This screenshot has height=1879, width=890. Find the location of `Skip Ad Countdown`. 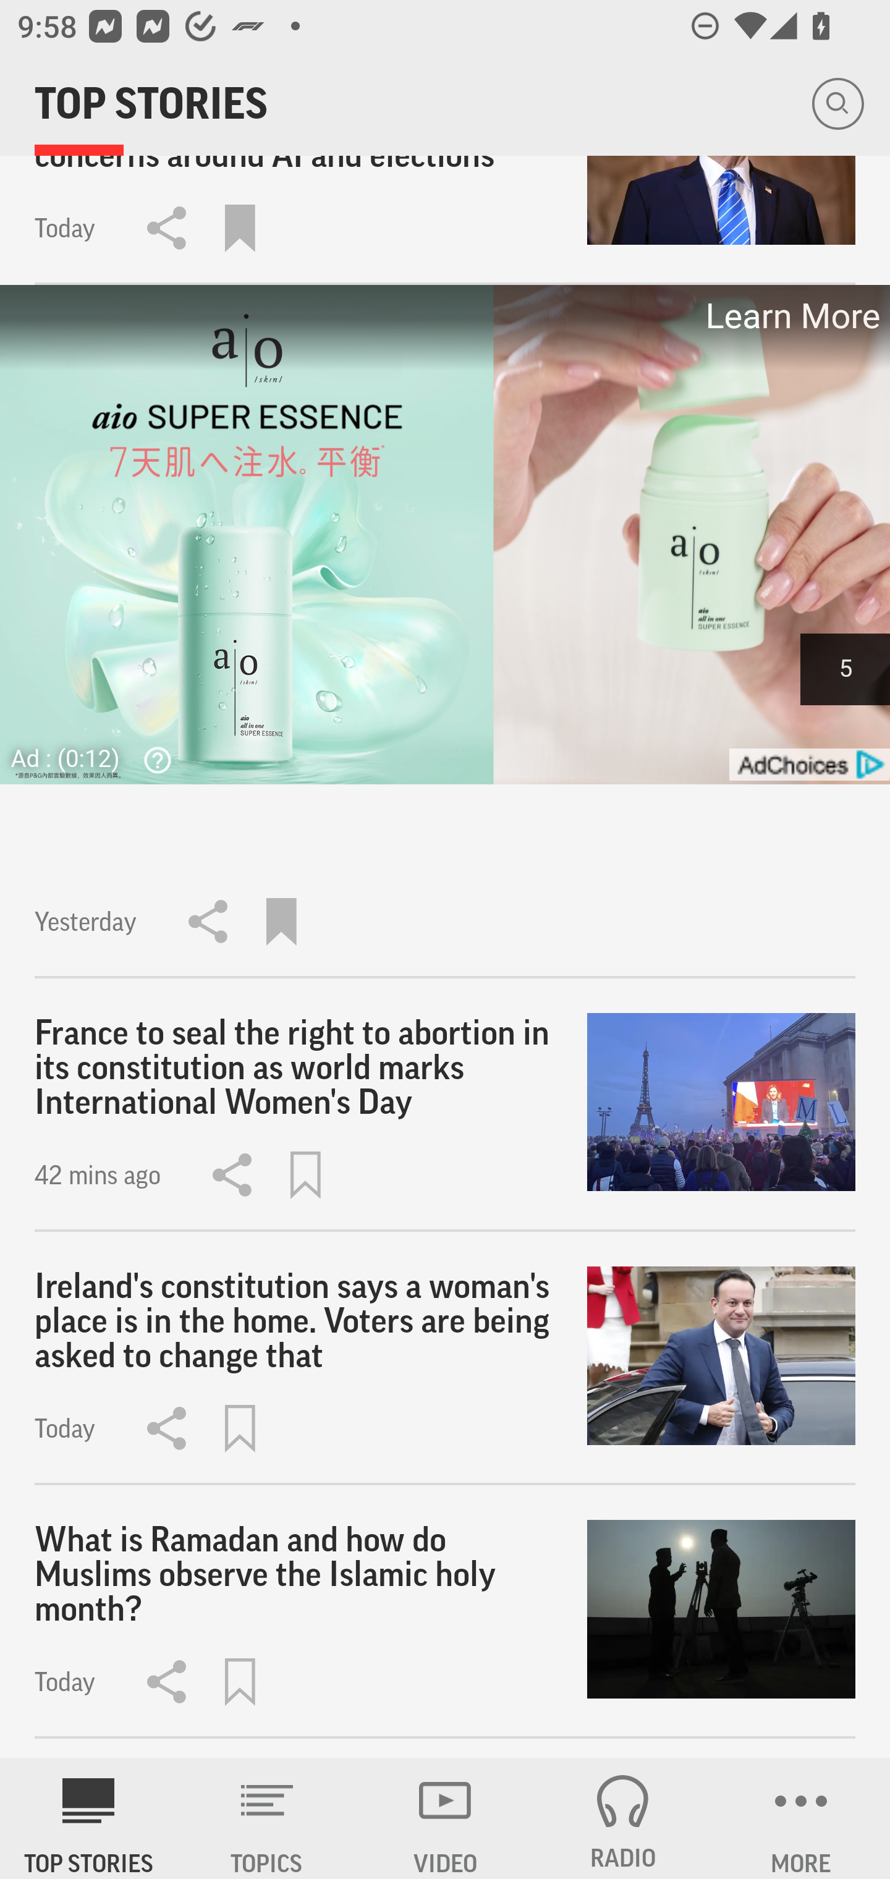

Skip Ad Countdown is located at coordinates (845, 669).